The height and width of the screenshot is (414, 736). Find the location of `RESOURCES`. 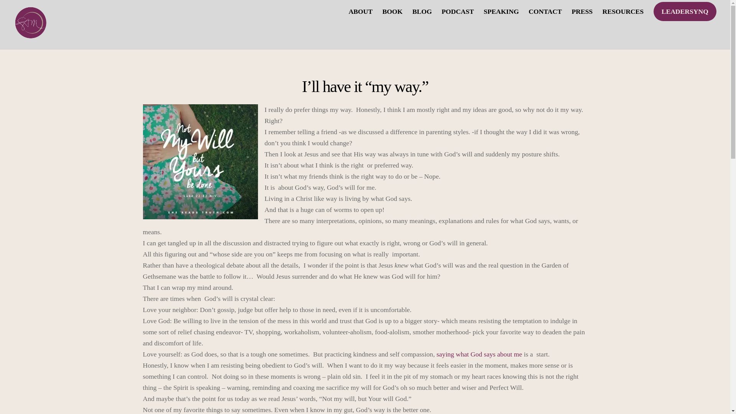

RESOURCES is located at coordinates (623, 11).